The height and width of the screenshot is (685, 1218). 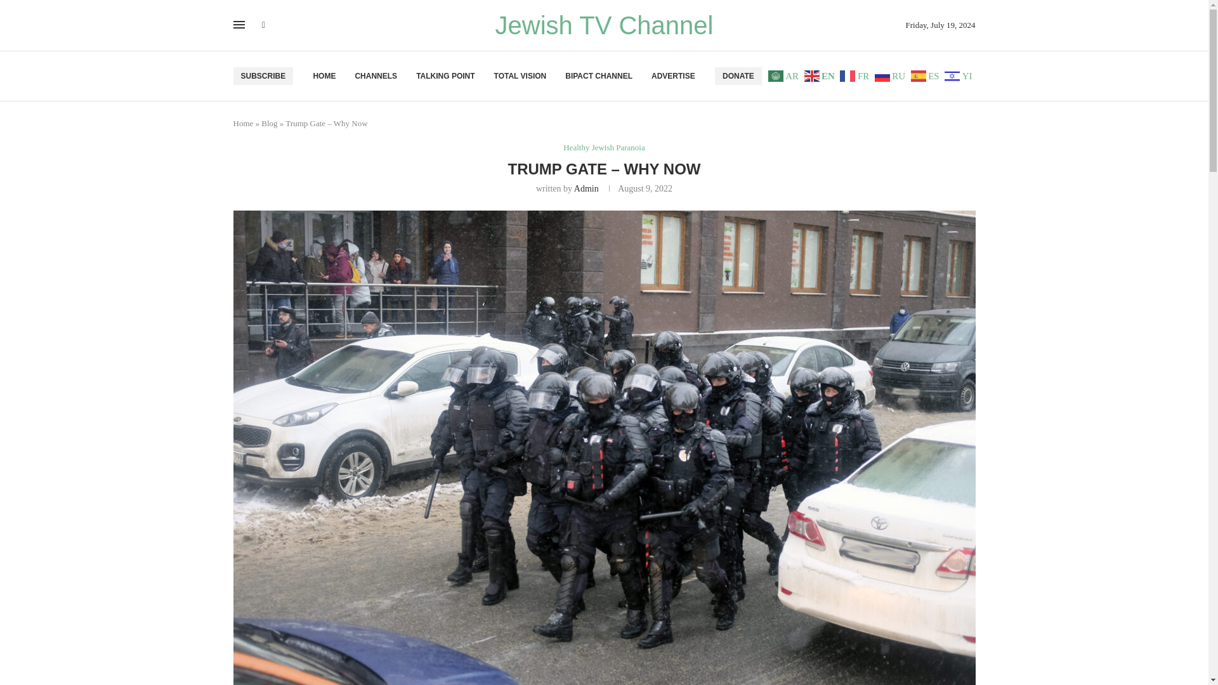 I want to click on RU, so click(x=891, y=75).